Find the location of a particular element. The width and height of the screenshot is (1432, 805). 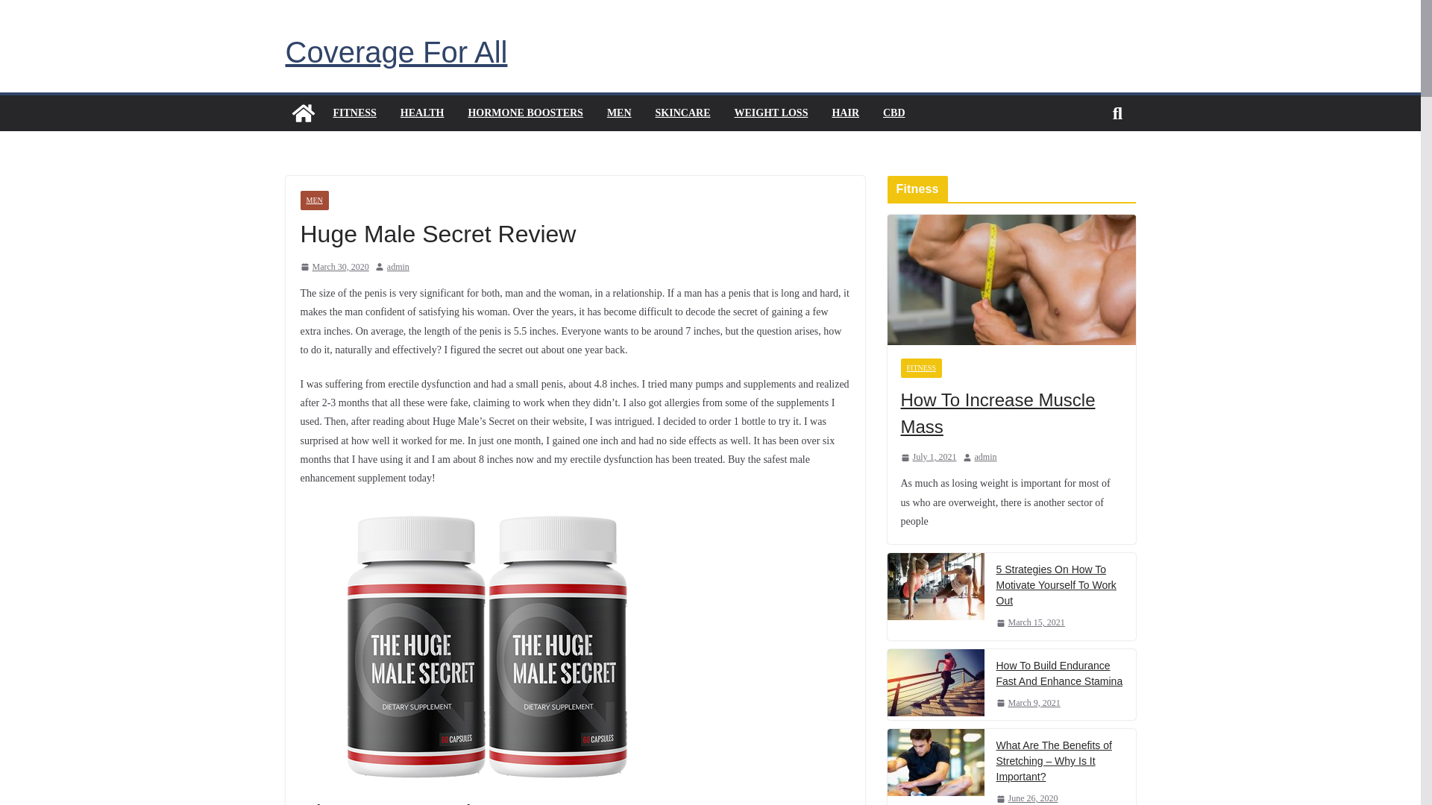

Coverage For All is located at coordinates (395, 51).